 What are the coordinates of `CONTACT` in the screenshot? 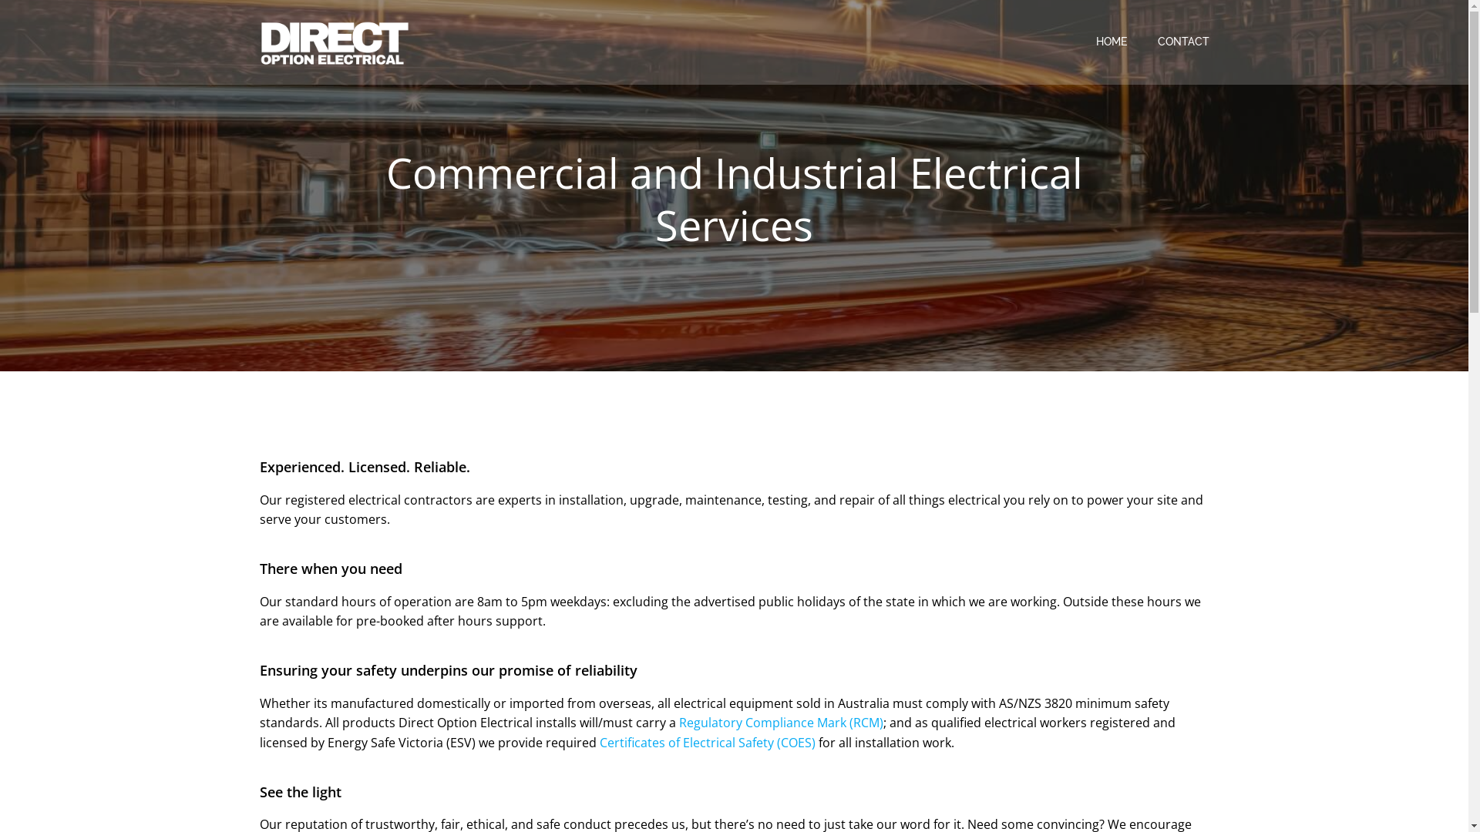 It's located at (1184, 42).